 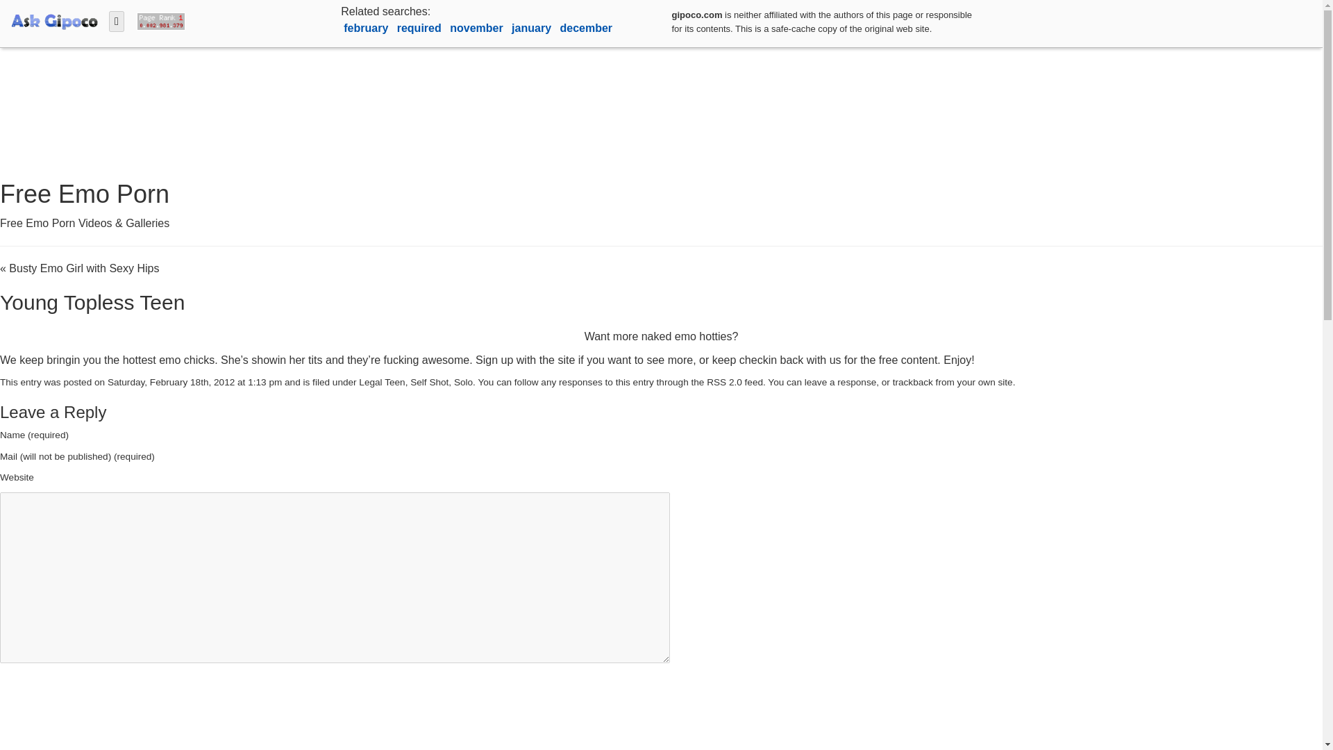 What do you see at coordinates (533, 28) in the screenshot?
I see `january` at bounding box center [533, 28].